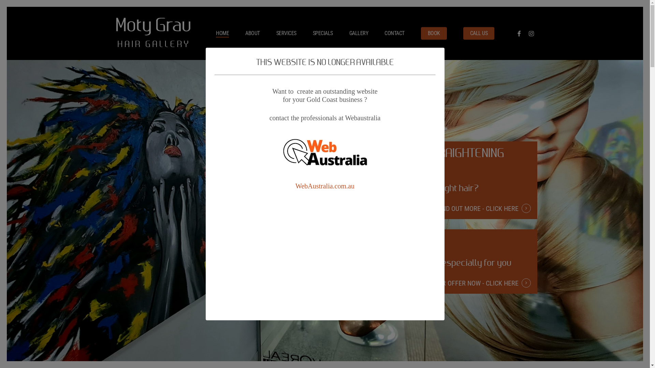 This screenshot has height=368, width=655. What do you see at coordinates (287, 33) in the screenshot?
I see `SERVICES` at bounding box center [287, 33].